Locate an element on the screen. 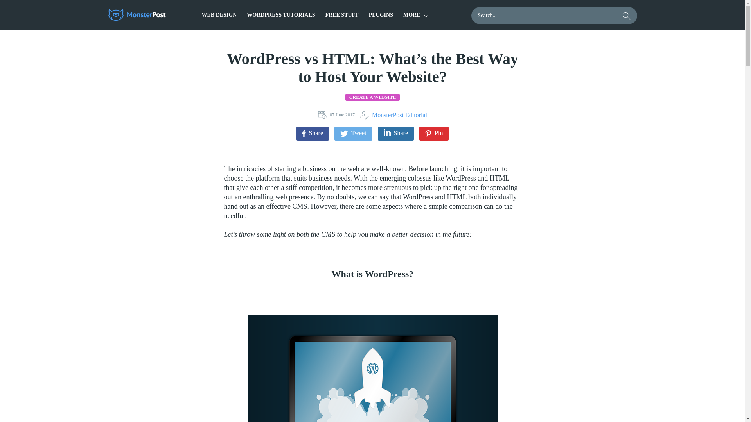 This screenshot has height=422, width=751. Share is located at coordinates (395, 134).